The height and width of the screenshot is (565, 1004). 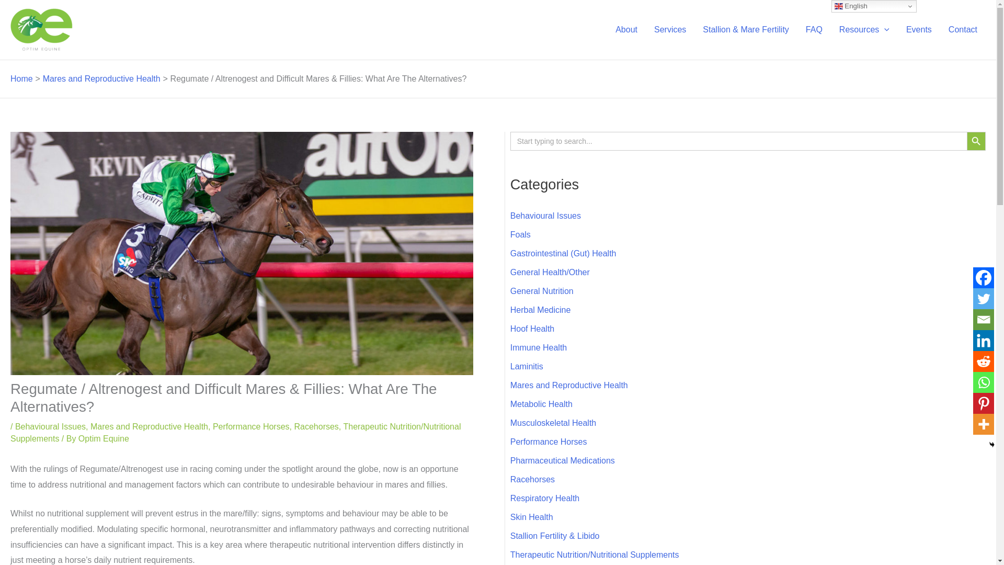 What do you see at coordinates (251, 426) in the screenshot?
I see `Performance Horses` at bounding box center [251, 426].